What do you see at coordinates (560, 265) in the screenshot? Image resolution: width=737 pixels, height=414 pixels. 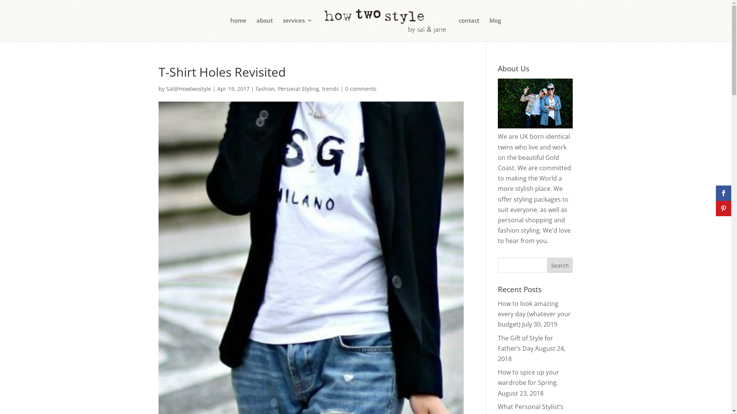 I see `Search` at bounding box center [560, 265].